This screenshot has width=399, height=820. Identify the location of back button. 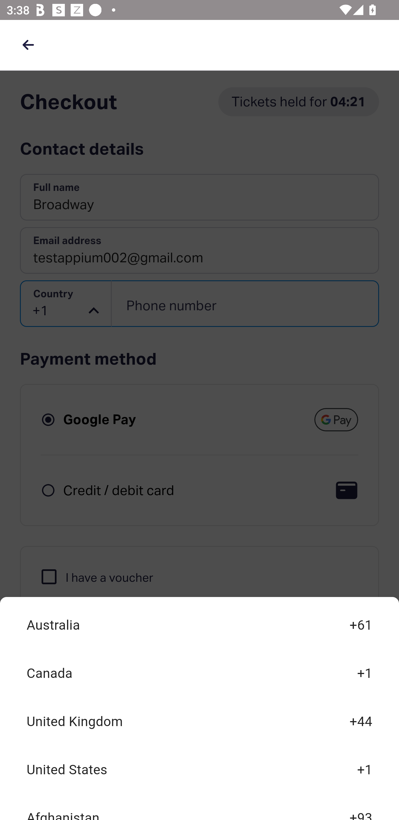
(28, 45).